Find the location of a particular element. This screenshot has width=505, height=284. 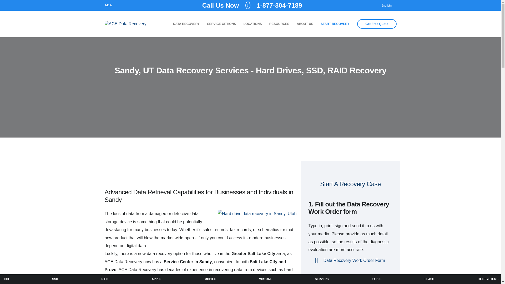

HDD Recovery is located at coordinates (6, 279).